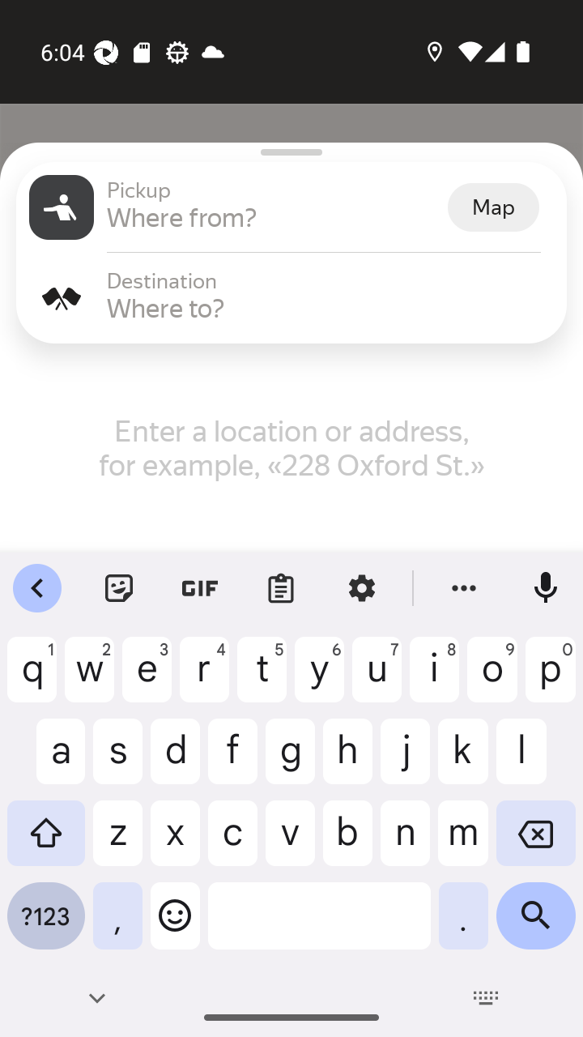  I want to click on Map, so click(493, 207).